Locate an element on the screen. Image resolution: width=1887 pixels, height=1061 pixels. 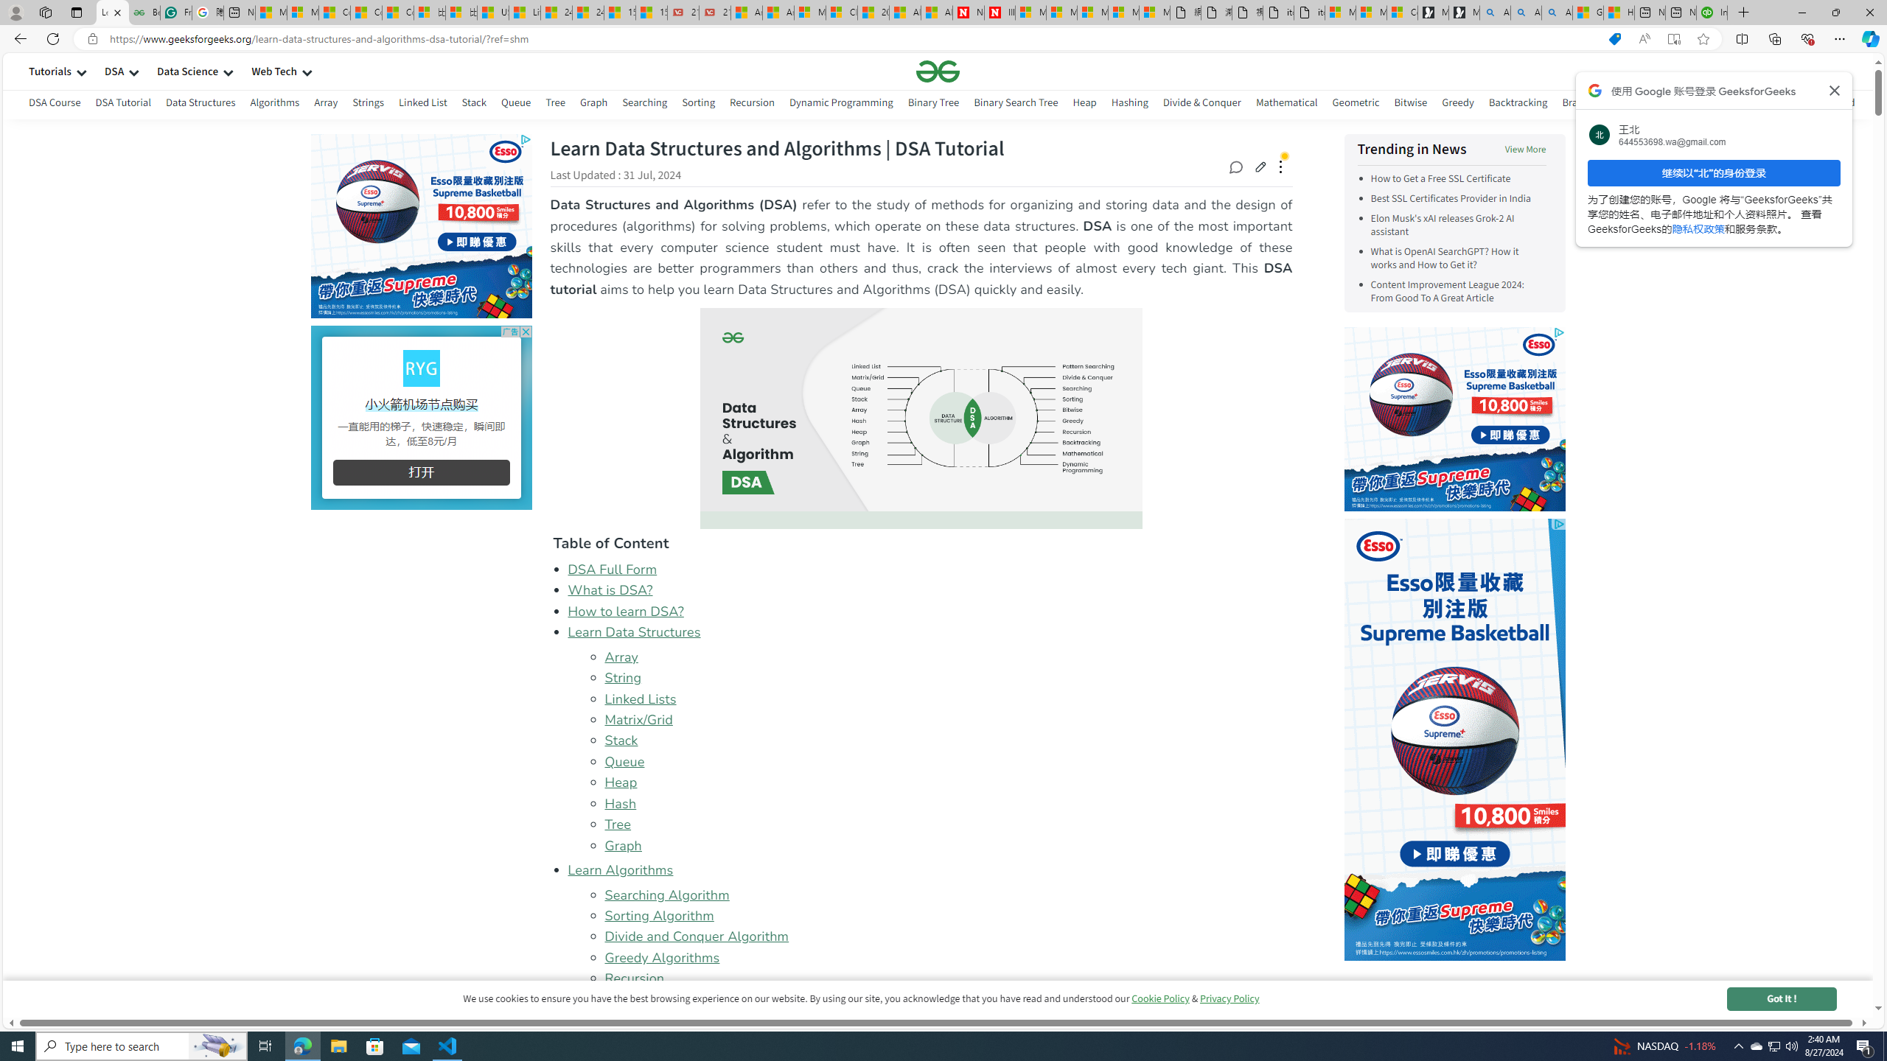
itconcepthk.com/projector_solutions.mp4 is located at coordinates (1308, 13).